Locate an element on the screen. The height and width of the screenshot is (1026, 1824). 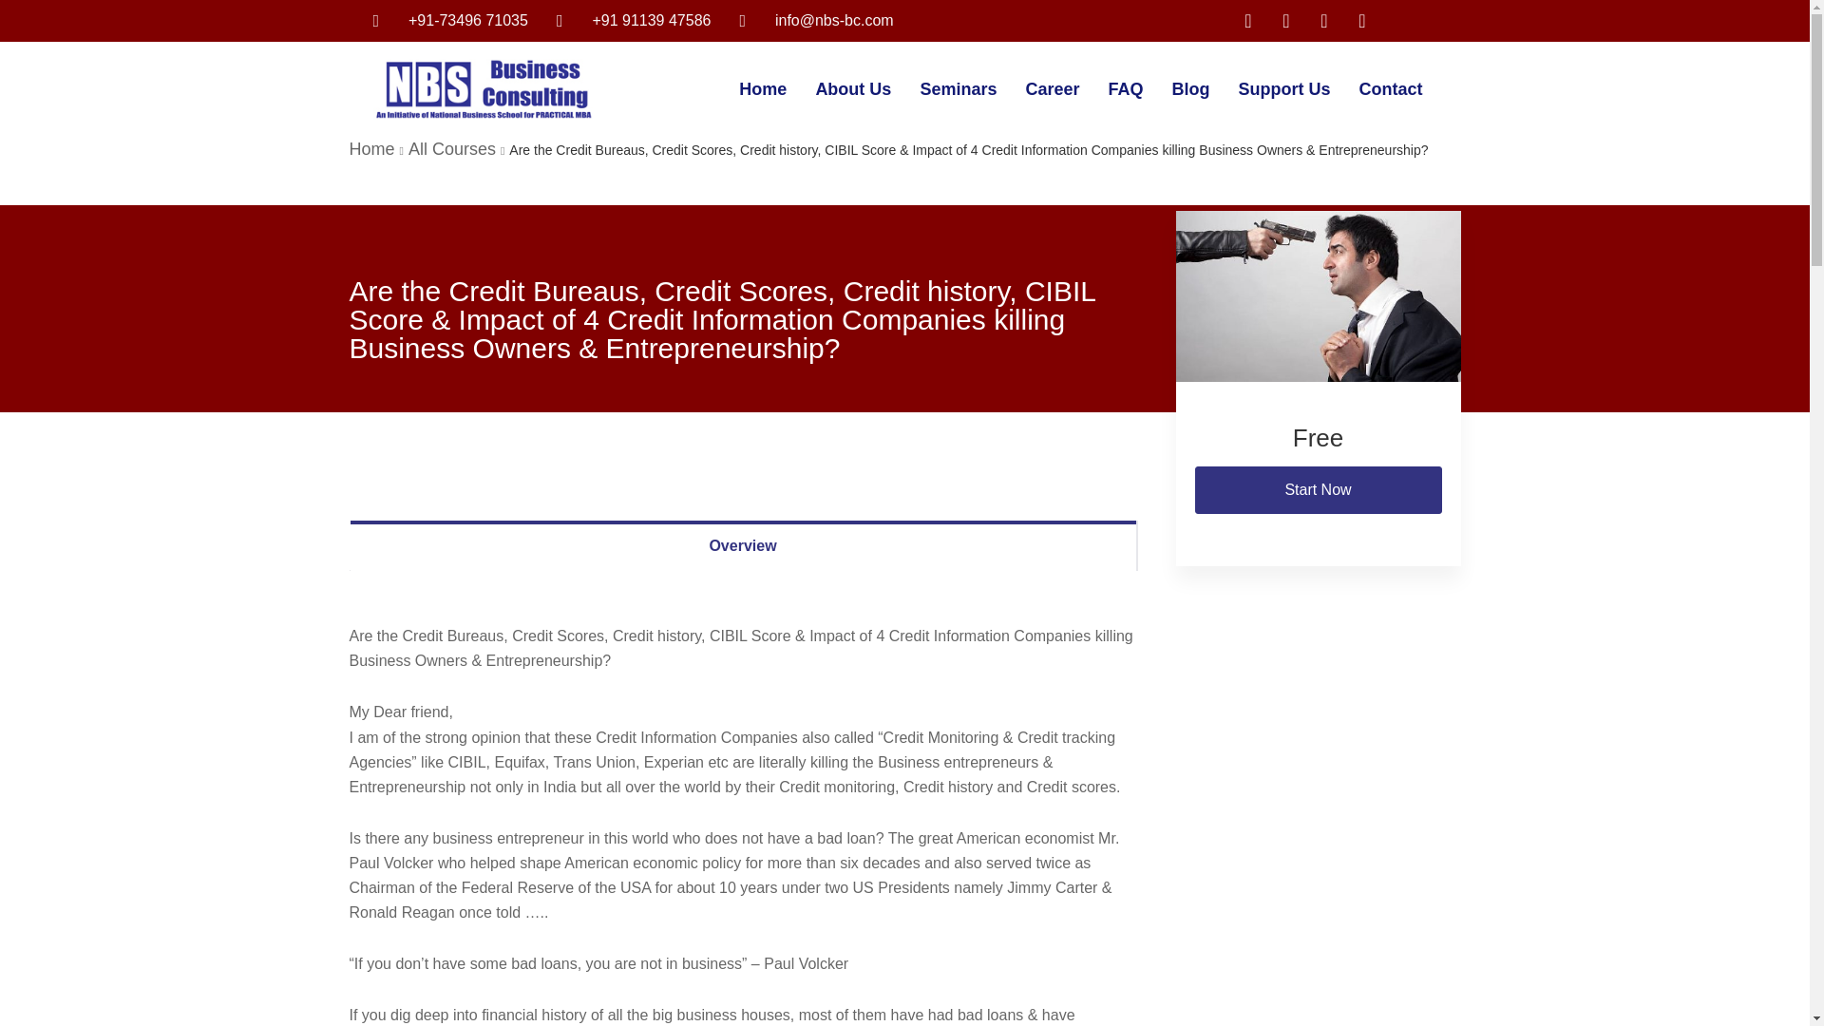
About Us is located at coordinates (852, 89).